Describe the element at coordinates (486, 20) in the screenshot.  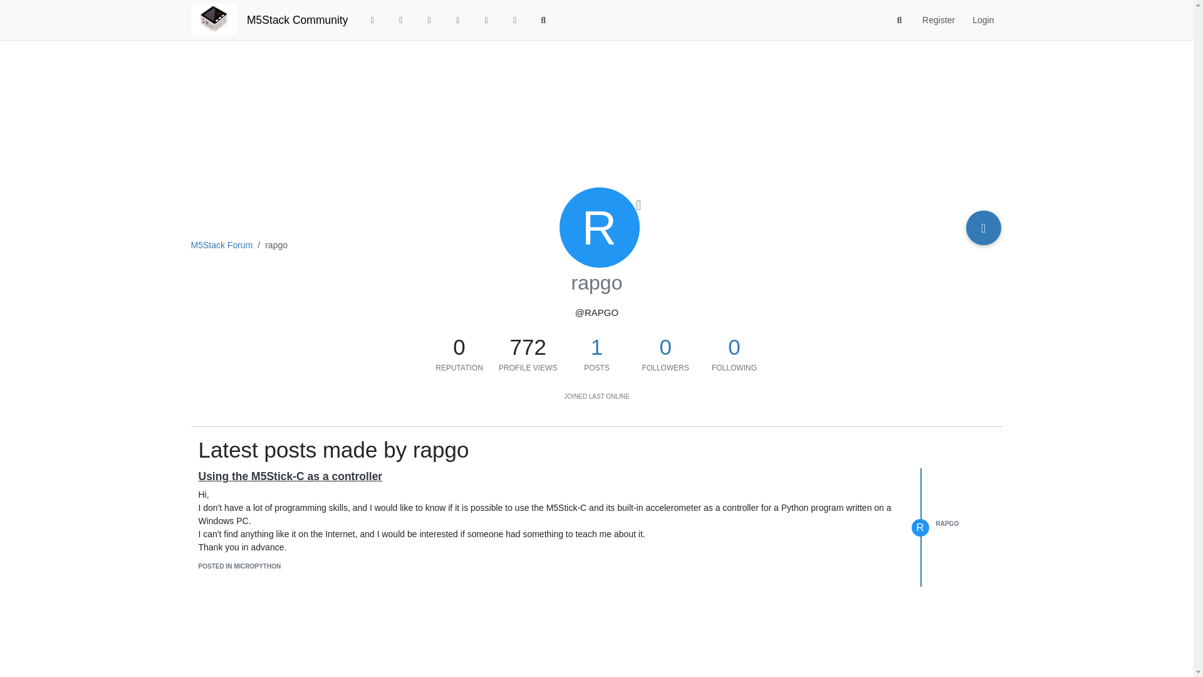
I see `Users` at that location.